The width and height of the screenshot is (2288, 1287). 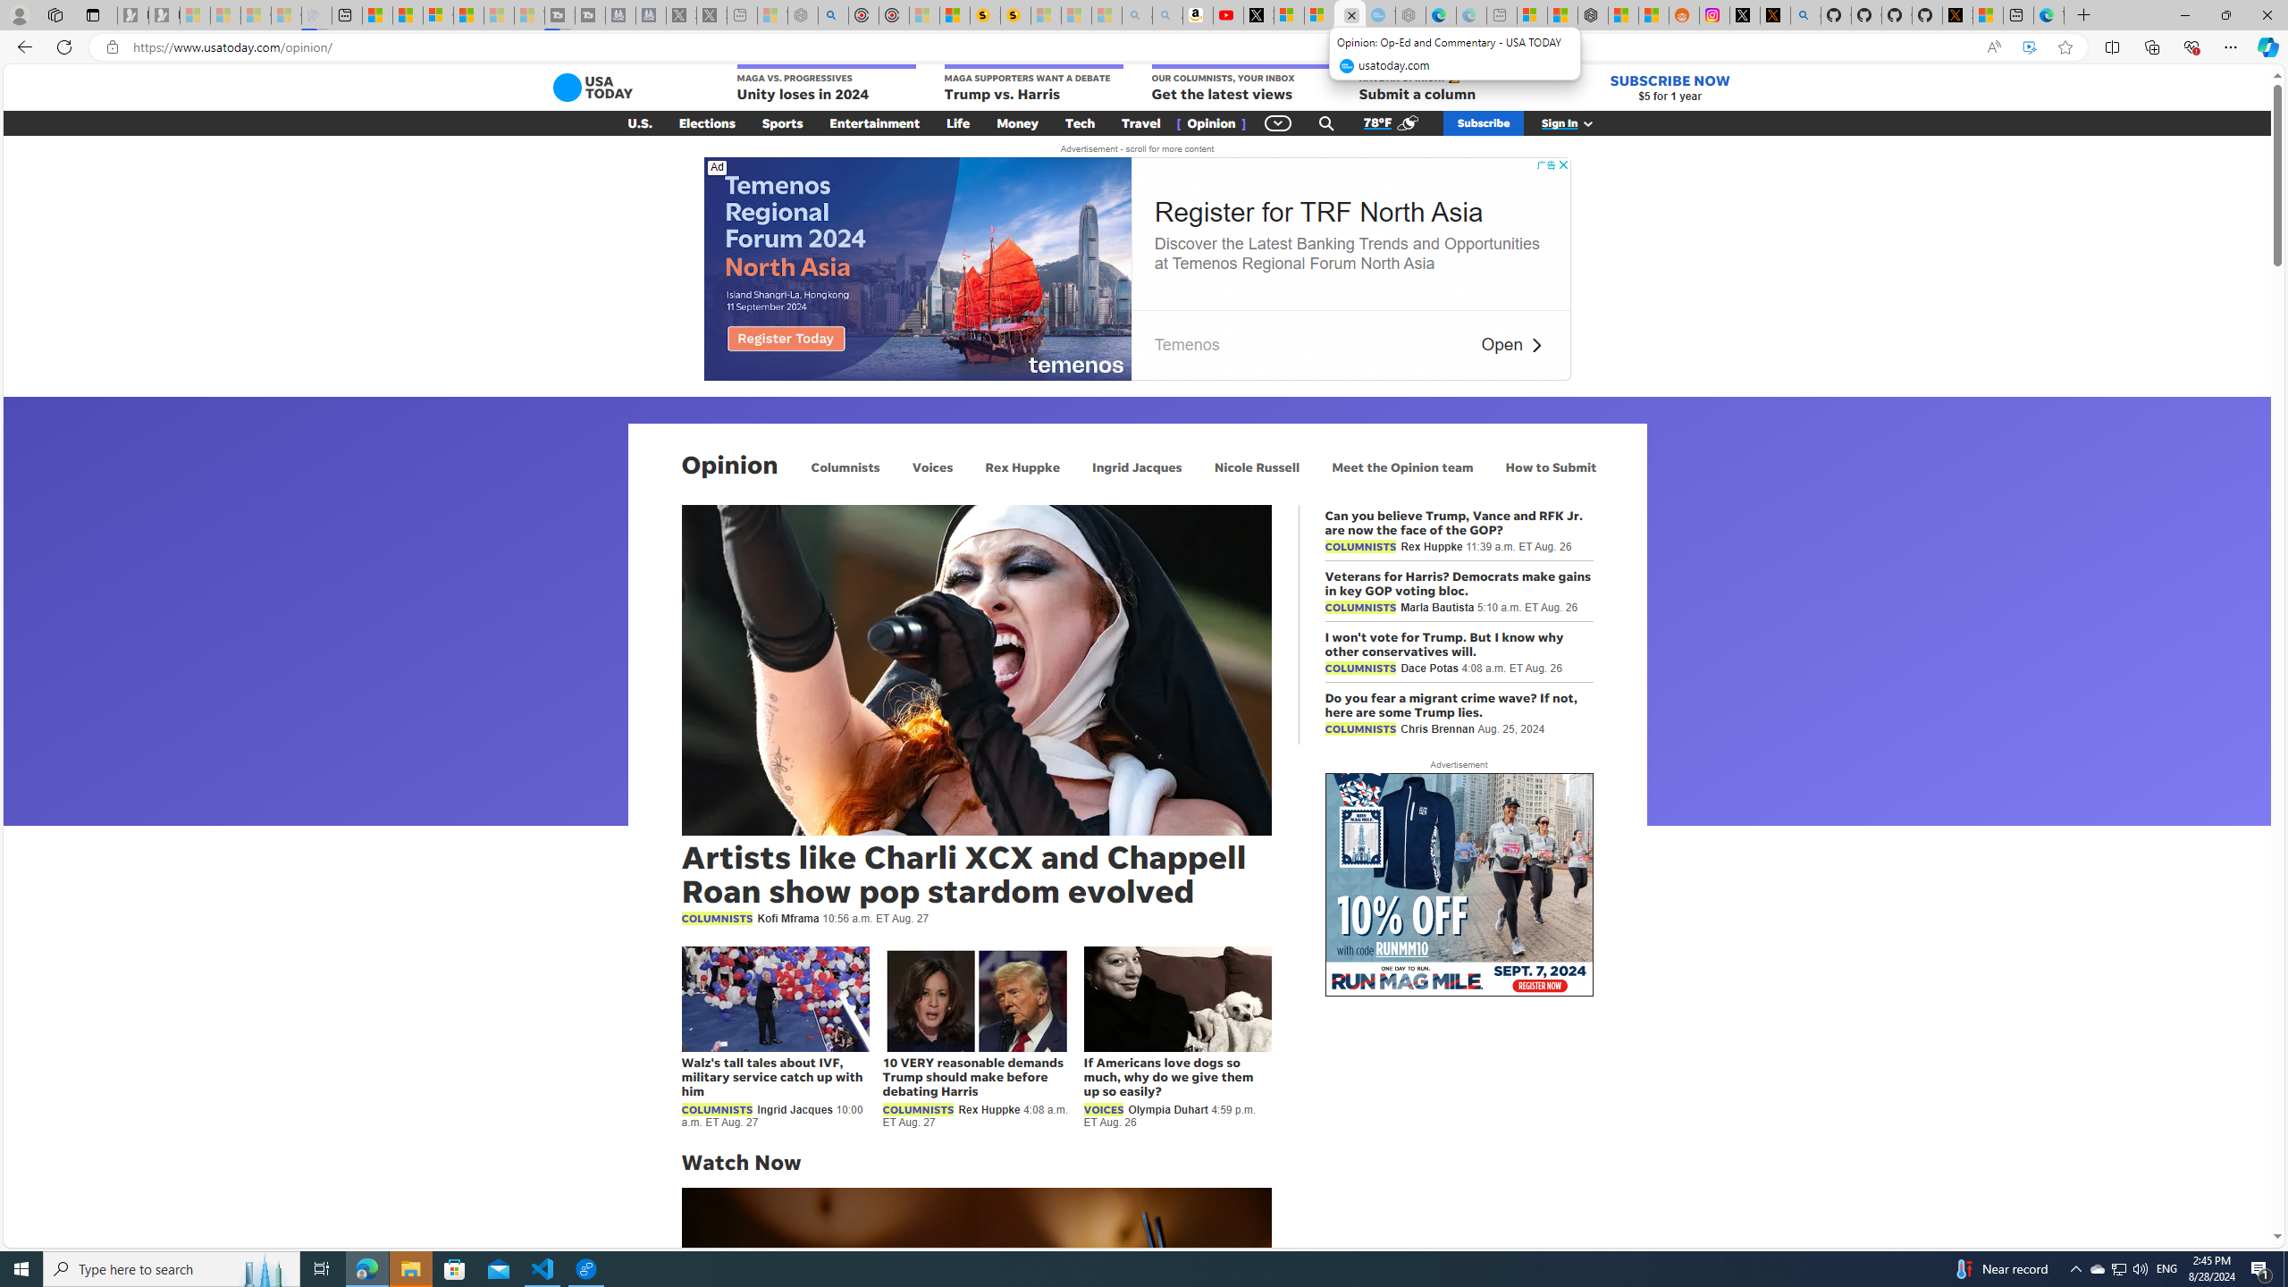 I want to click on Close, so click(x=2267, y=15).